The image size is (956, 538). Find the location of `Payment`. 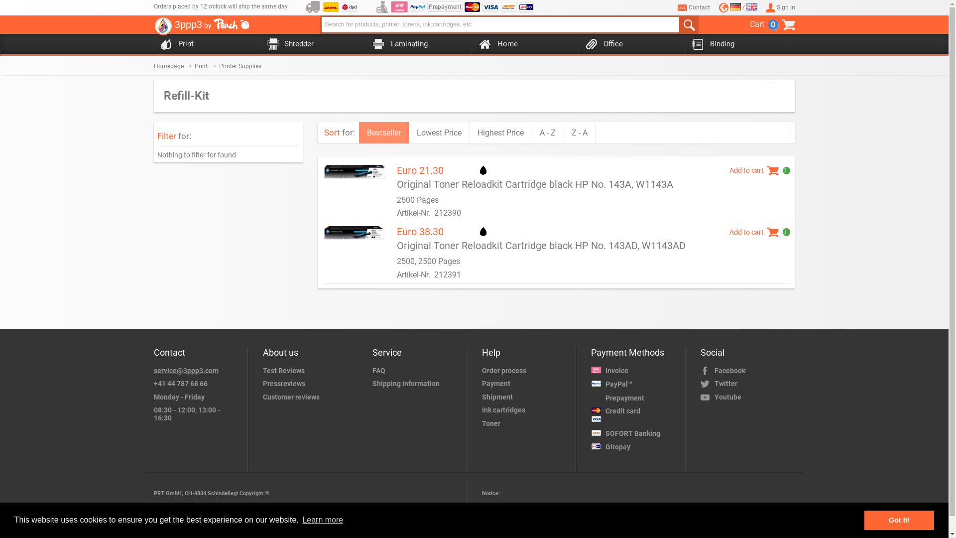

Payment is located at coordinates (524, 384).